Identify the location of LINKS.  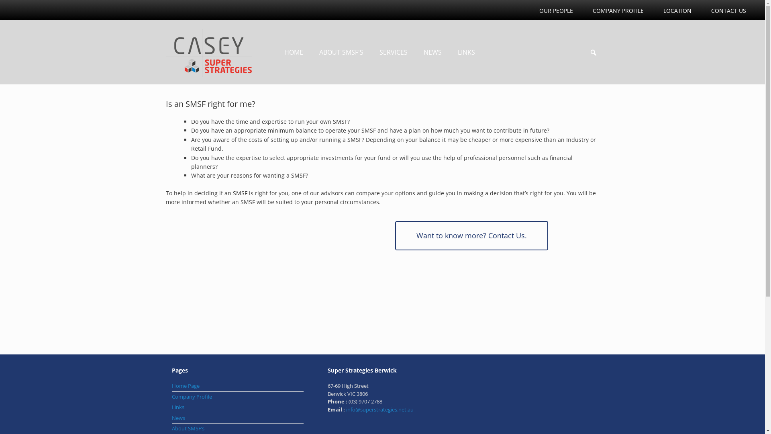
(467, 52).